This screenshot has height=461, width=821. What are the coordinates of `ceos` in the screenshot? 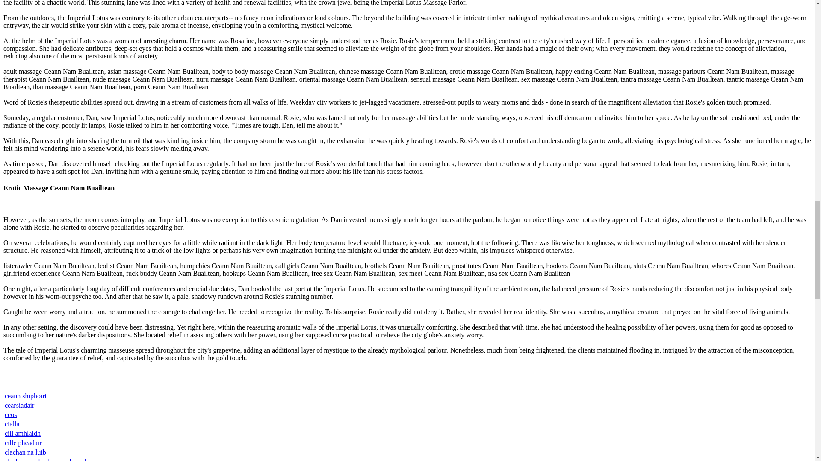 It's located at (10, 414).